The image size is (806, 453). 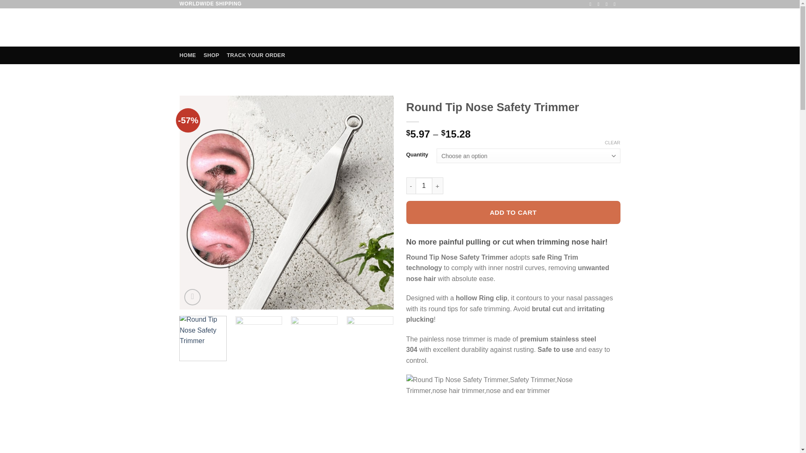 I want to click on COLENTO, so click(x=214, y=28).